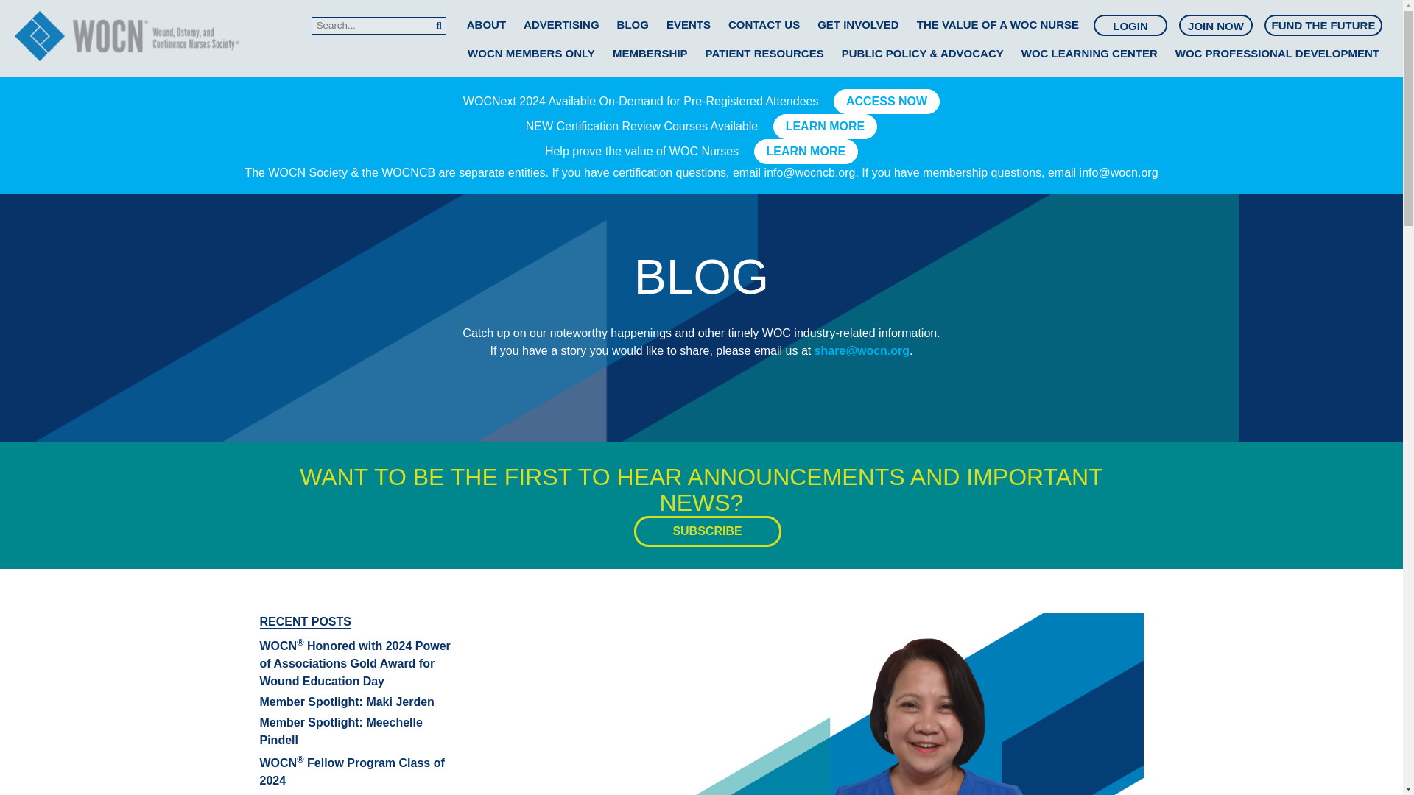 The width and height of the screenshot is (1414, 795). What do you see at coordinates (997, 24) in the screenshot?
I see `THE VALUE OF A WOC NURSE` at bounding box center [997, 24].